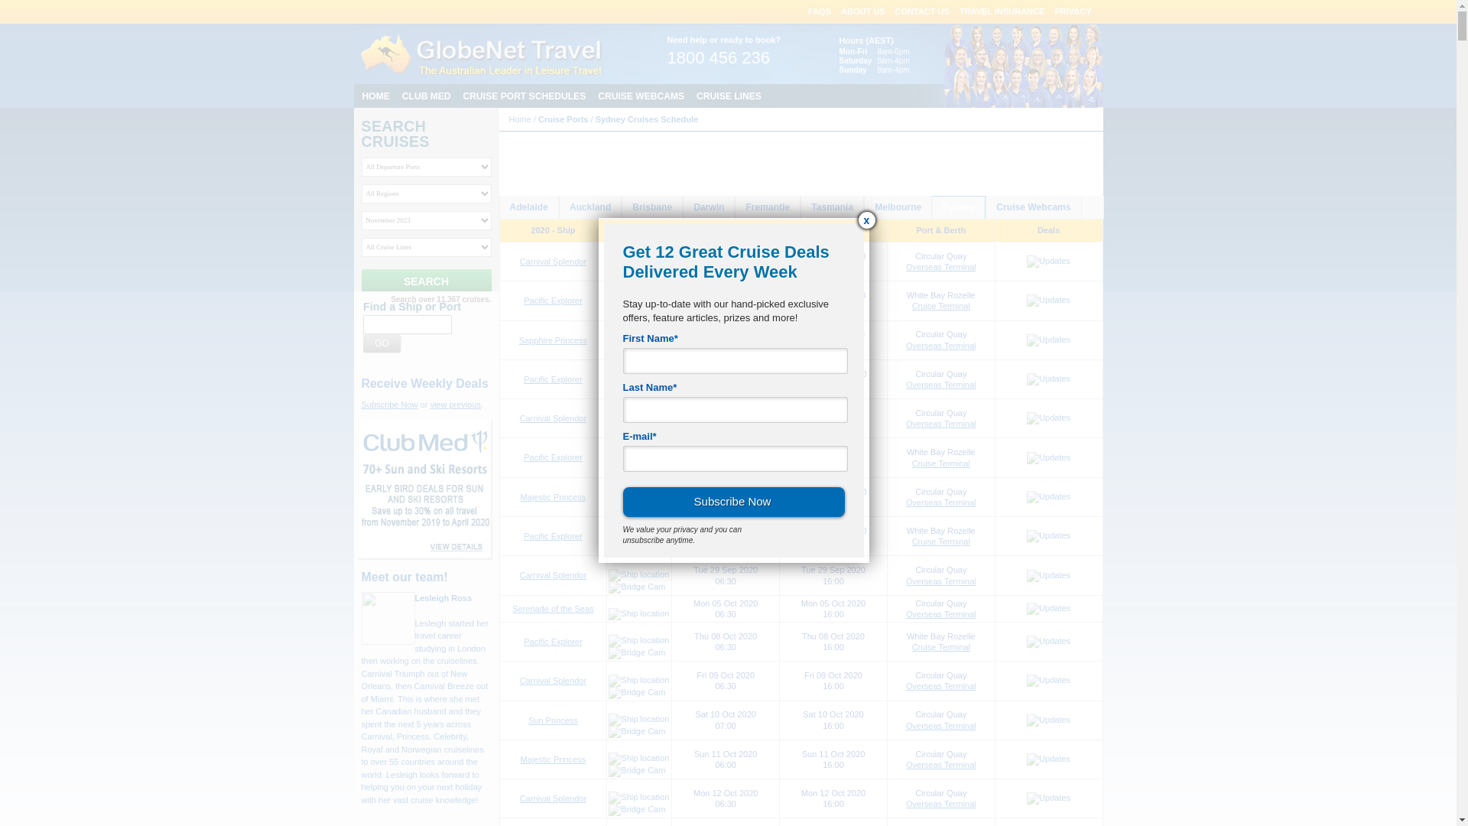 This screenshot has height=826, width=1468. Describe the element at coordinates (554, 720) in the screenshot. I see `Sun Princess` at that location.